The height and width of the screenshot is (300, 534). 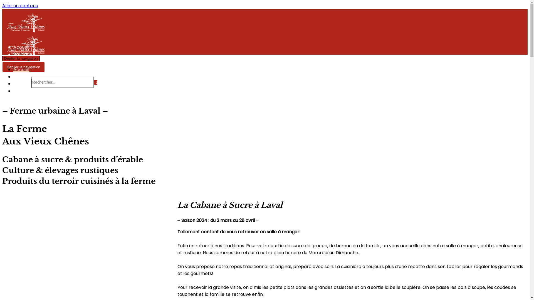 I want to click on Panier, so click(x=20, y=61).